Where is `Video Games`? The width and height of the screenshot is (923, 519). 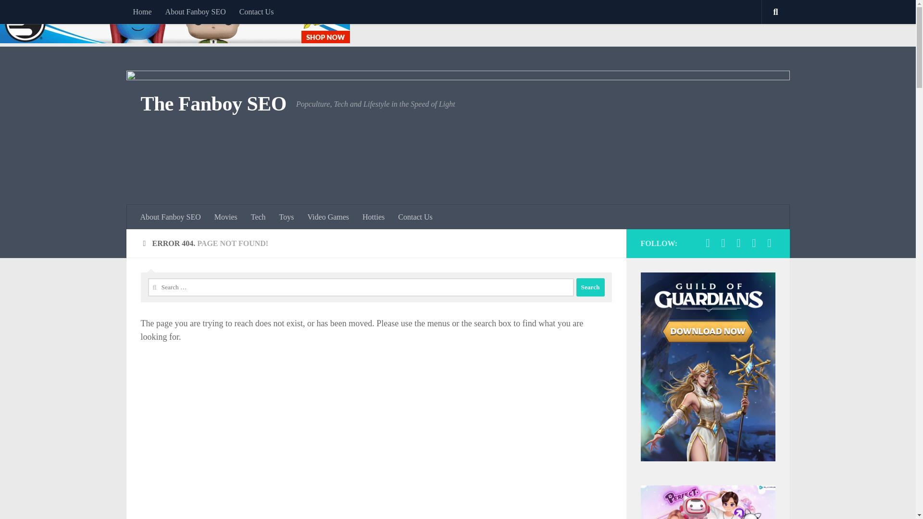
Video Games is located at coordinates (328, 217).